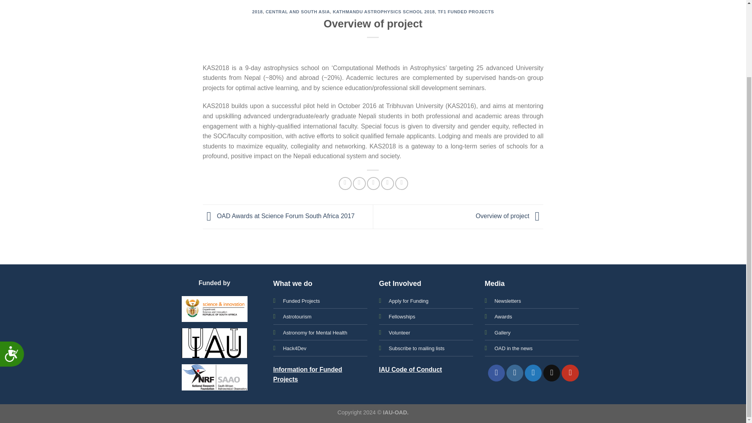 Image resolution: width=752 pixels, height=423 pixels. Describe the element at coordinates (359, 183) in the screenshot. I see `Share on Twitter` at that location.